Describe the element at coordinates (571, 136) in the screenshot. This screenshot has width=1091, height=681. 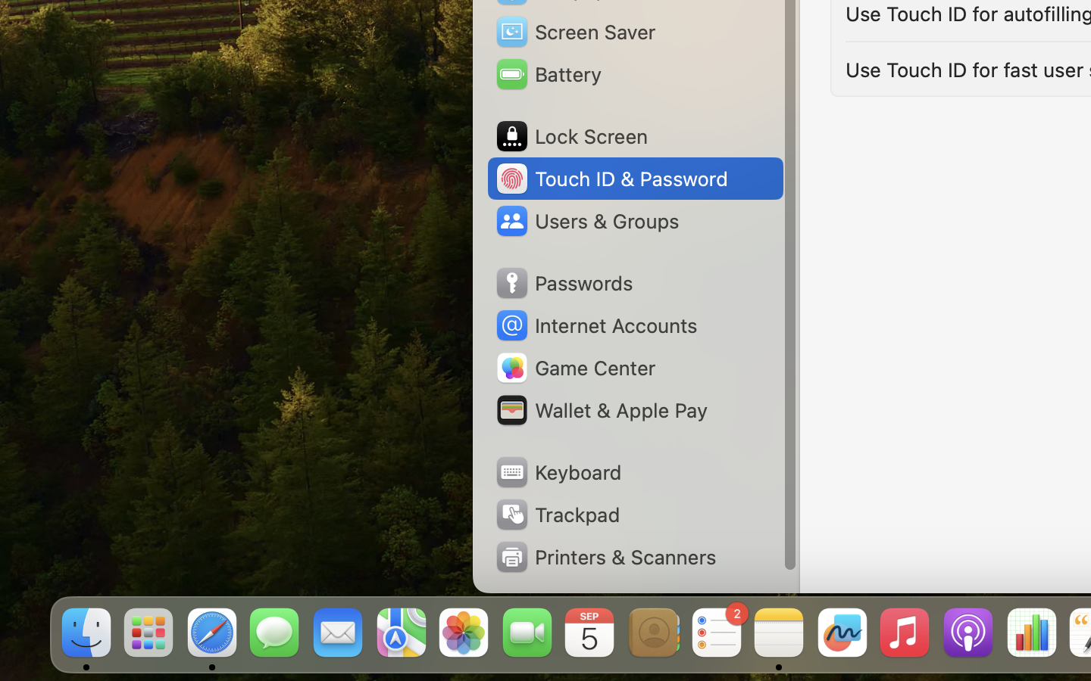
I see `Lock Screen` at that location.